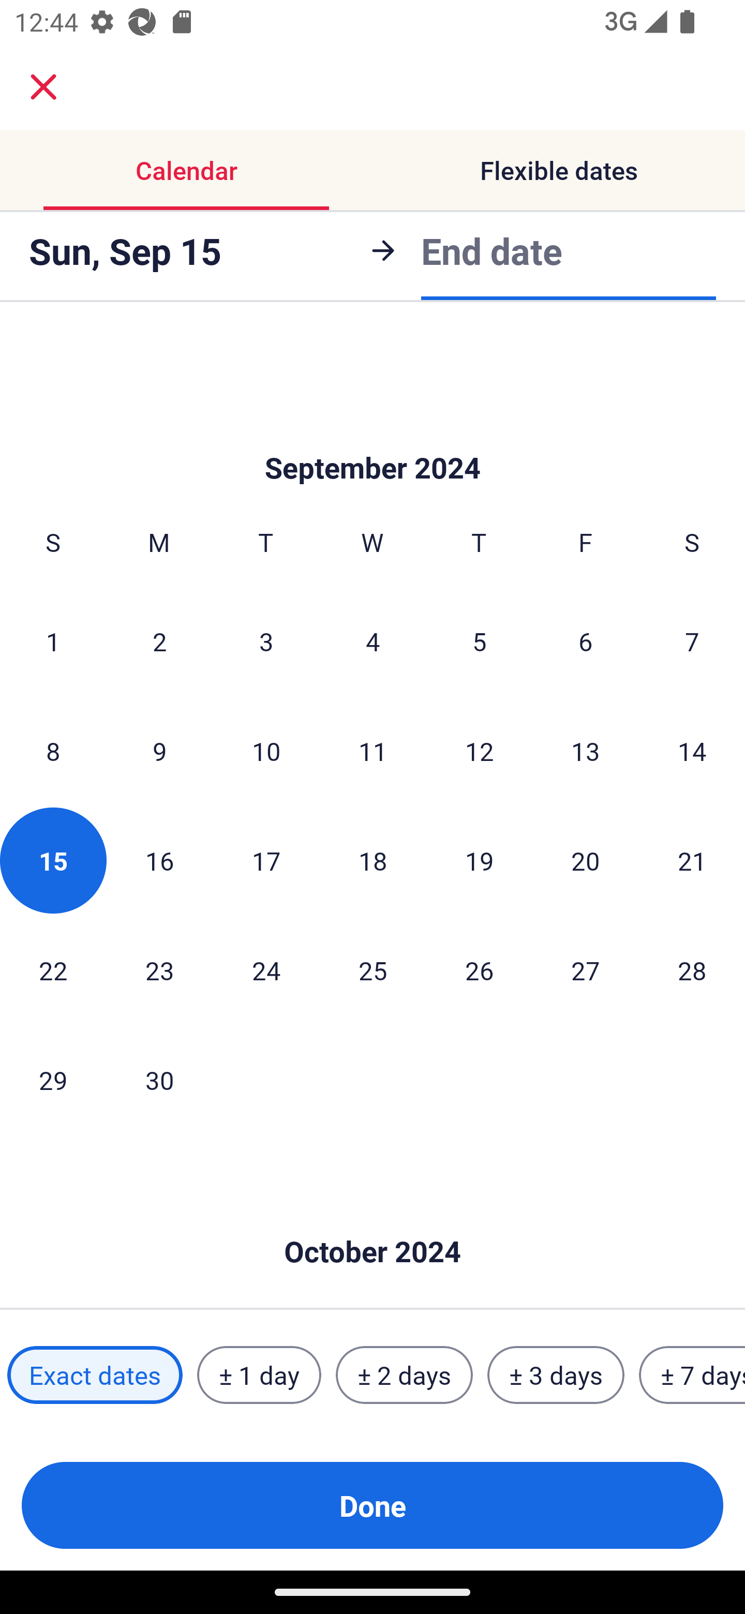 Image resolution: width=745 pixels, height=1614 pixels. Describe the element at coordinates (373, 970) in the screenshot. I see `25 Wednesday, September 25, 2024` at that location.